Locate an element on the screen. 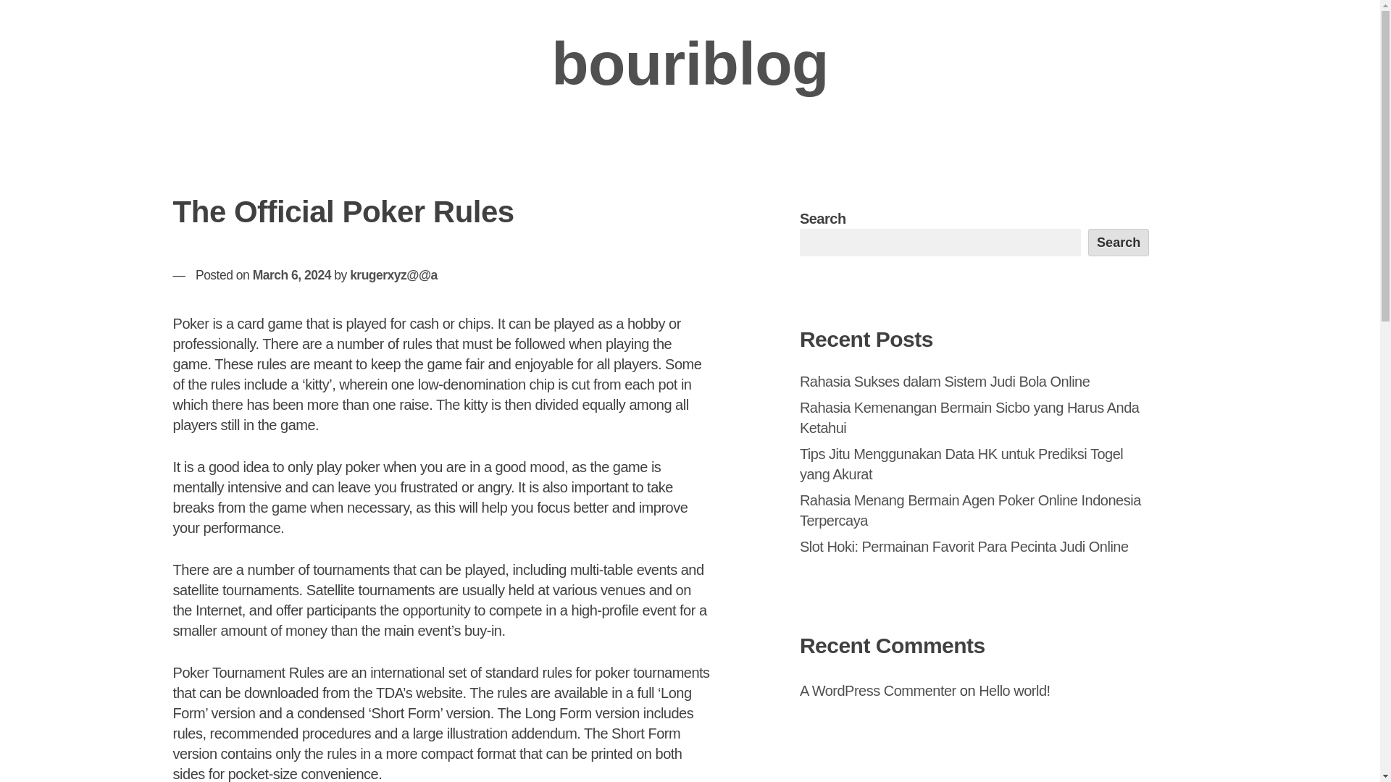  Rahasia Sukses dalam Sistem Judi Bola Online is located at coordinates (945, 381).